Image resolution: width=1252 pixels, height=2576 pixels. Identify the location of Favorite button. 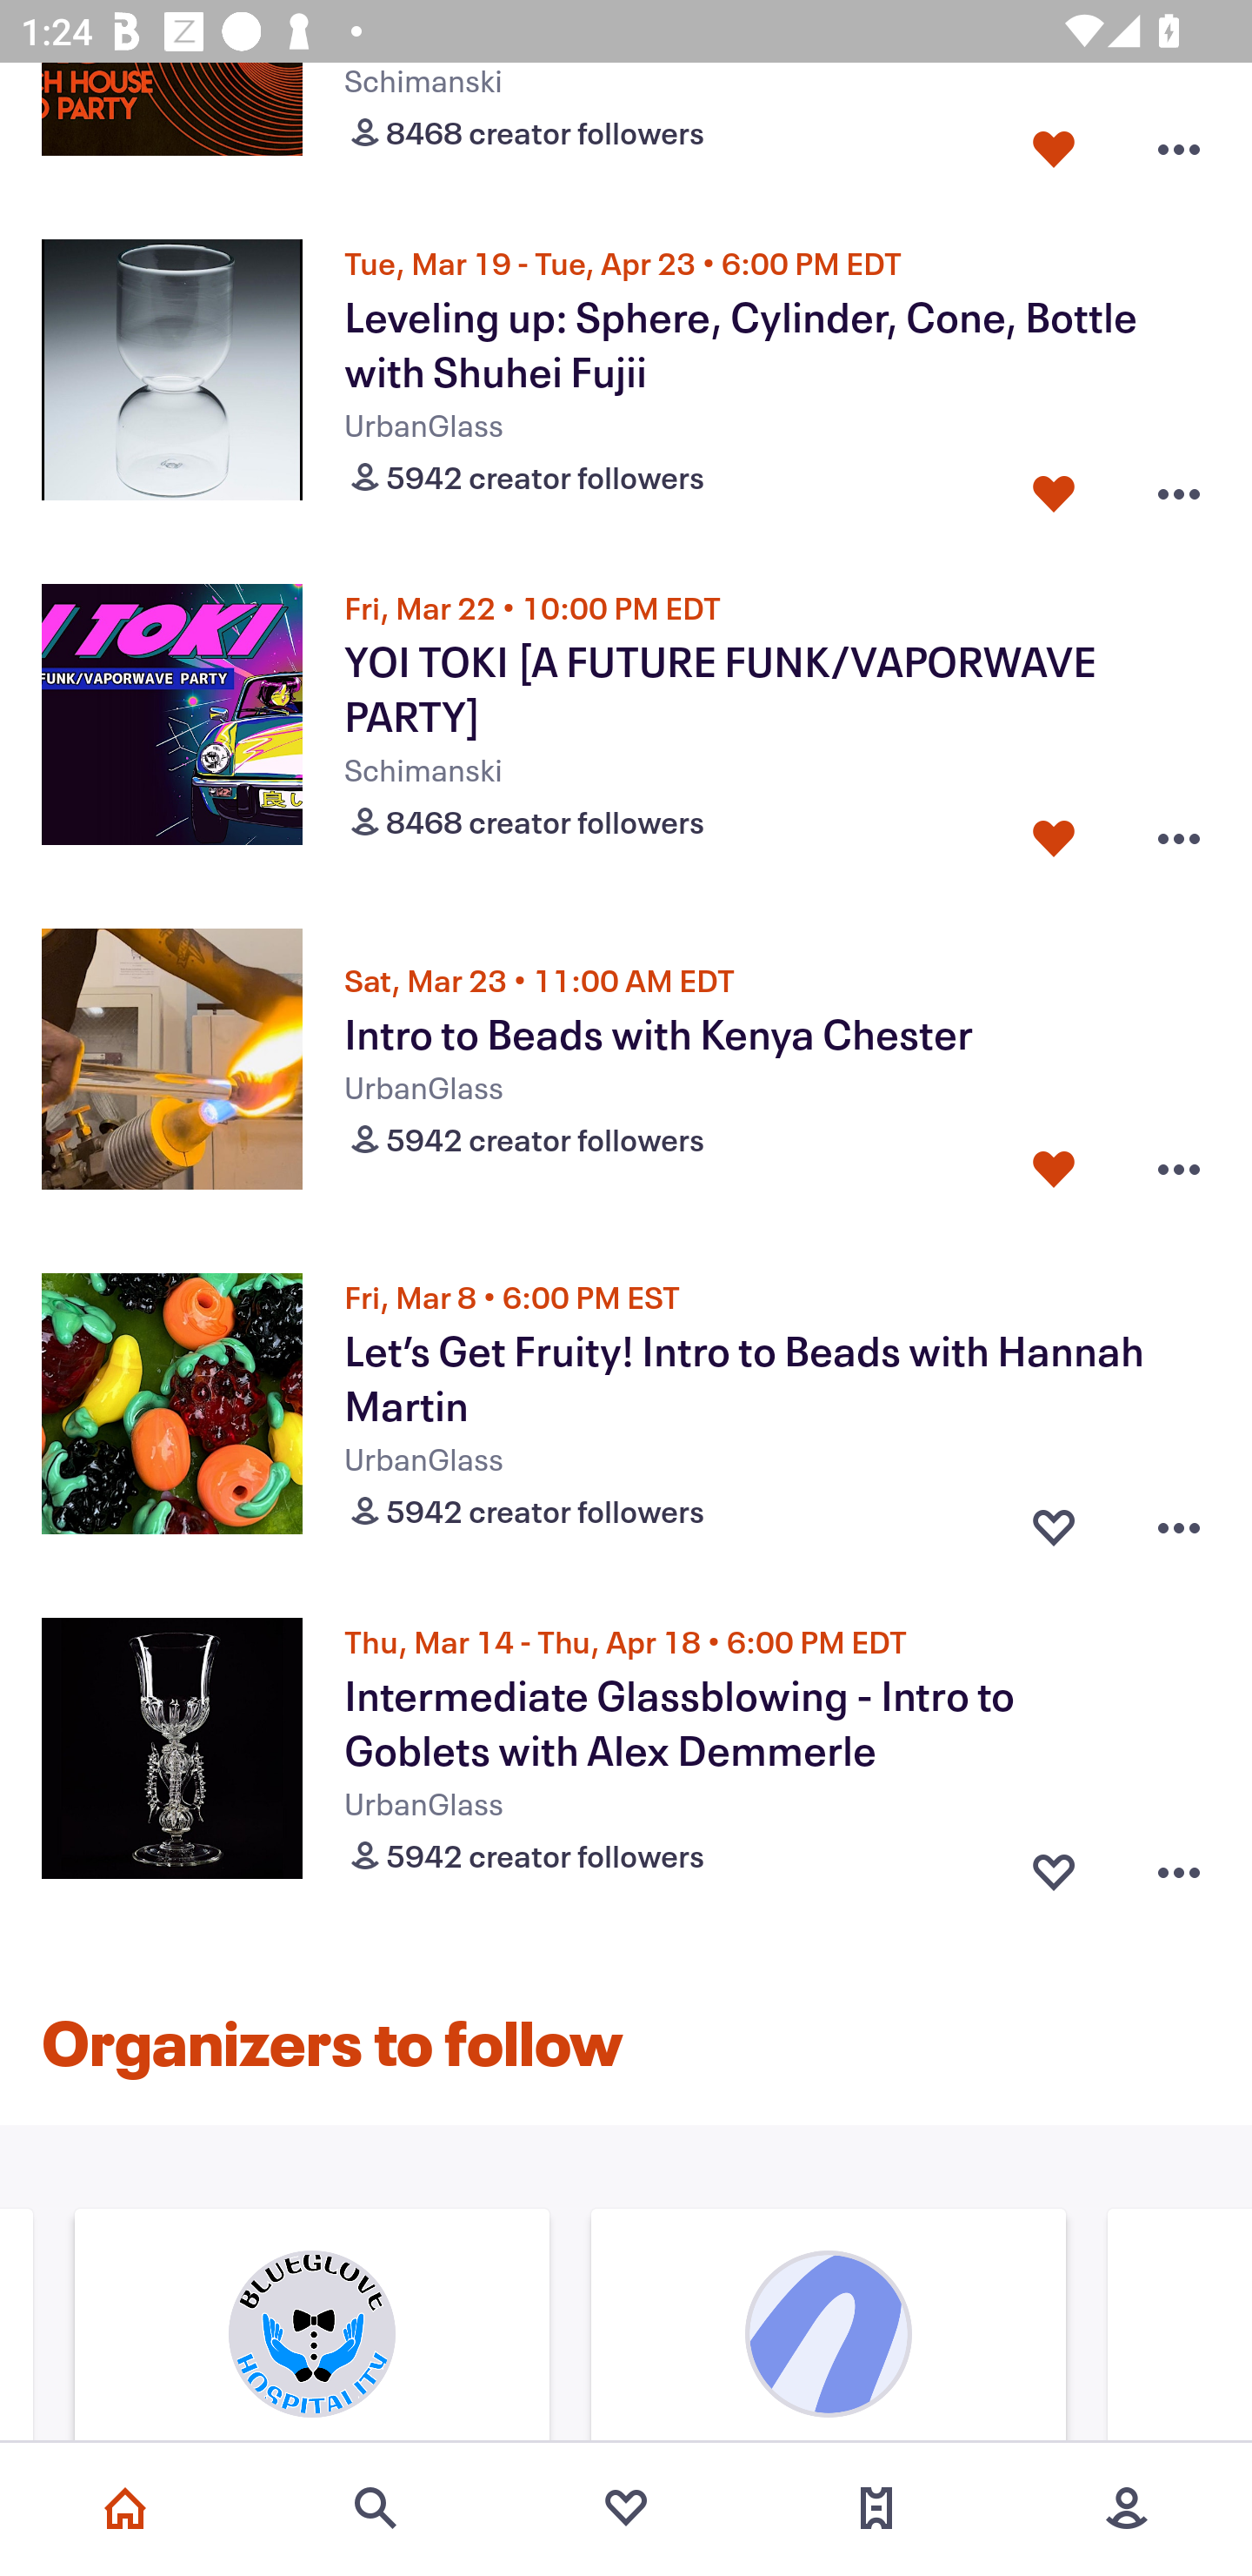
(1054, 143).